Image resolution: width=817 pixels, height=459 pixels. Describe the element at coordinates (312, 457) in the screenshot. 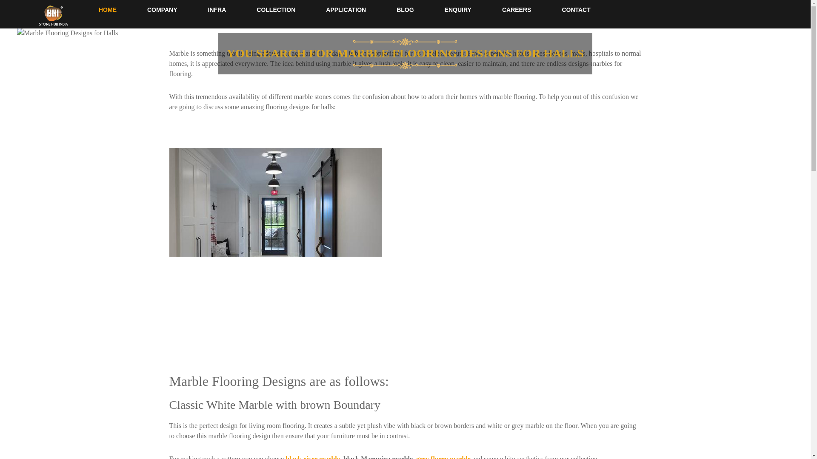

I see `black river marble` at that location.